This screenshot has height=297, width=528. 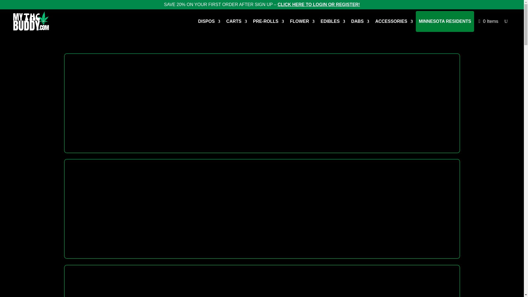 What do you see at coordinates (445, 21) in the screenshot?
I see `MINNESOTA RESIDENTS` at bounding box center [445, 21].